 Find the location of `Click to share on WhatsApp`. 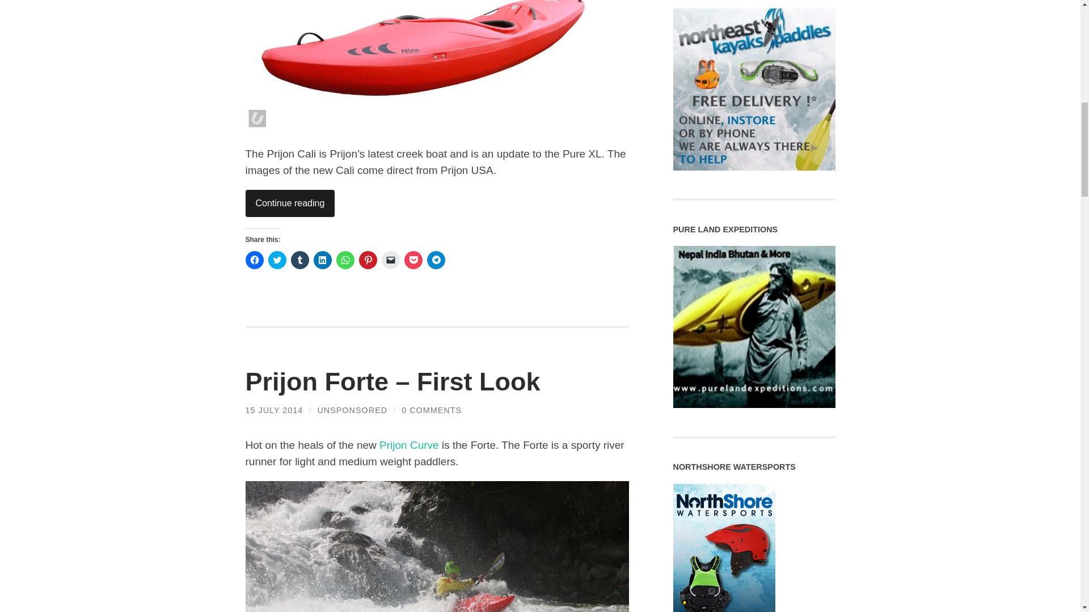

Click to share on WhatsApp is located at coordinates (345, 260).